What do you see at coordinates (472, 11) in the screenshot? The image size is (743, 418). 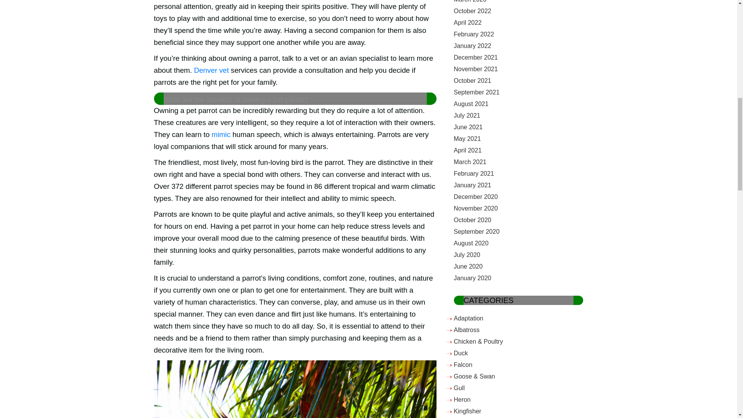 I see `October 2022` at bounding box center [472, 11].